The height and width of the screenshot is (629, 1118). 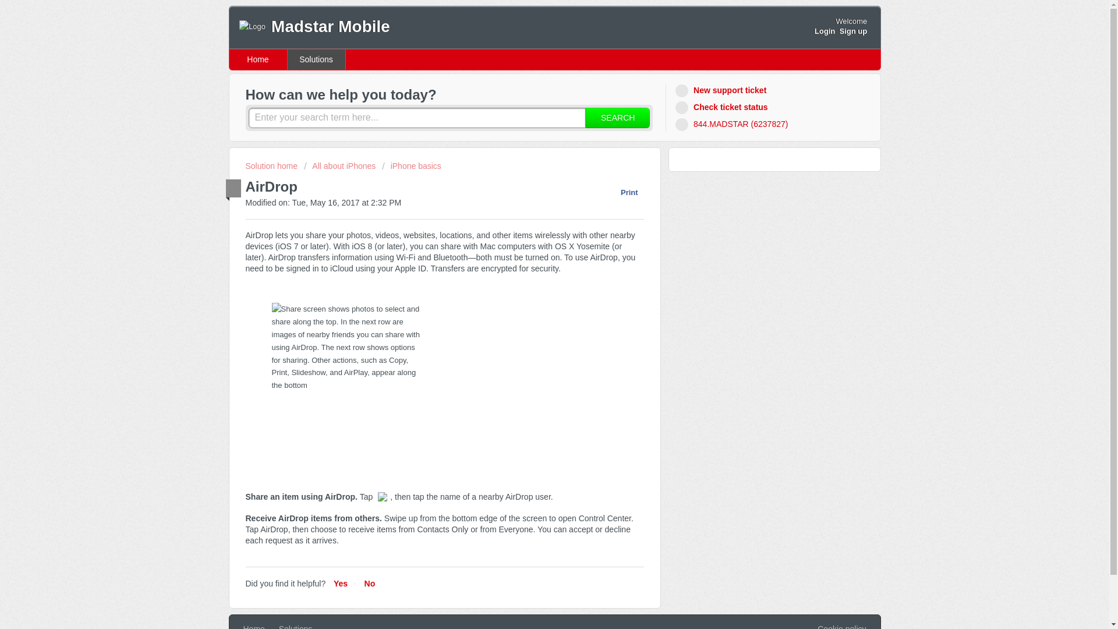 I want to click on iPhone basics, so click(x=412, y=165).